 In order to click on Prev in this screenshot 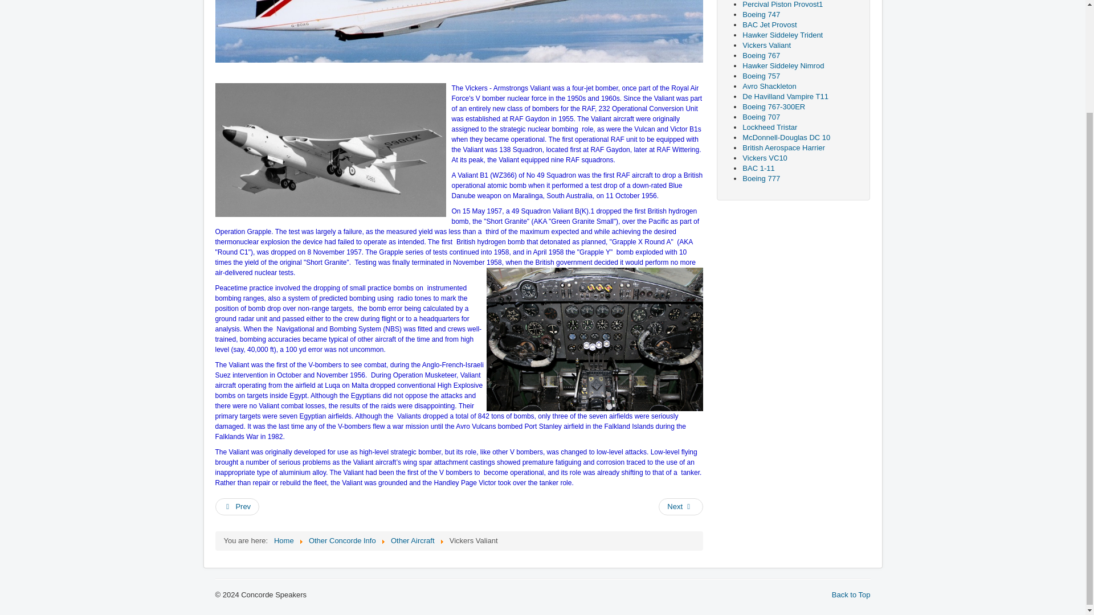, I will do `click(238, 507)`.